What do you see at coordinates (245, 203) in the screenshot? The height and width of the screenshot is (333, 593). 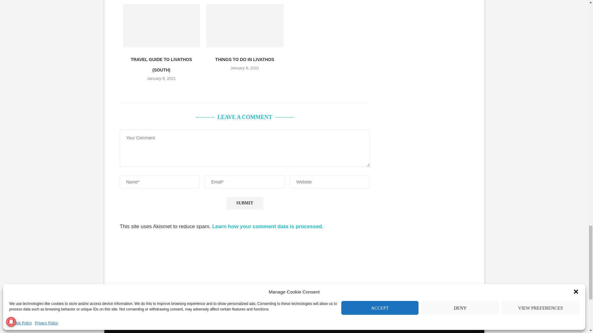 I see `Submit` at bounding box center [245, 203].